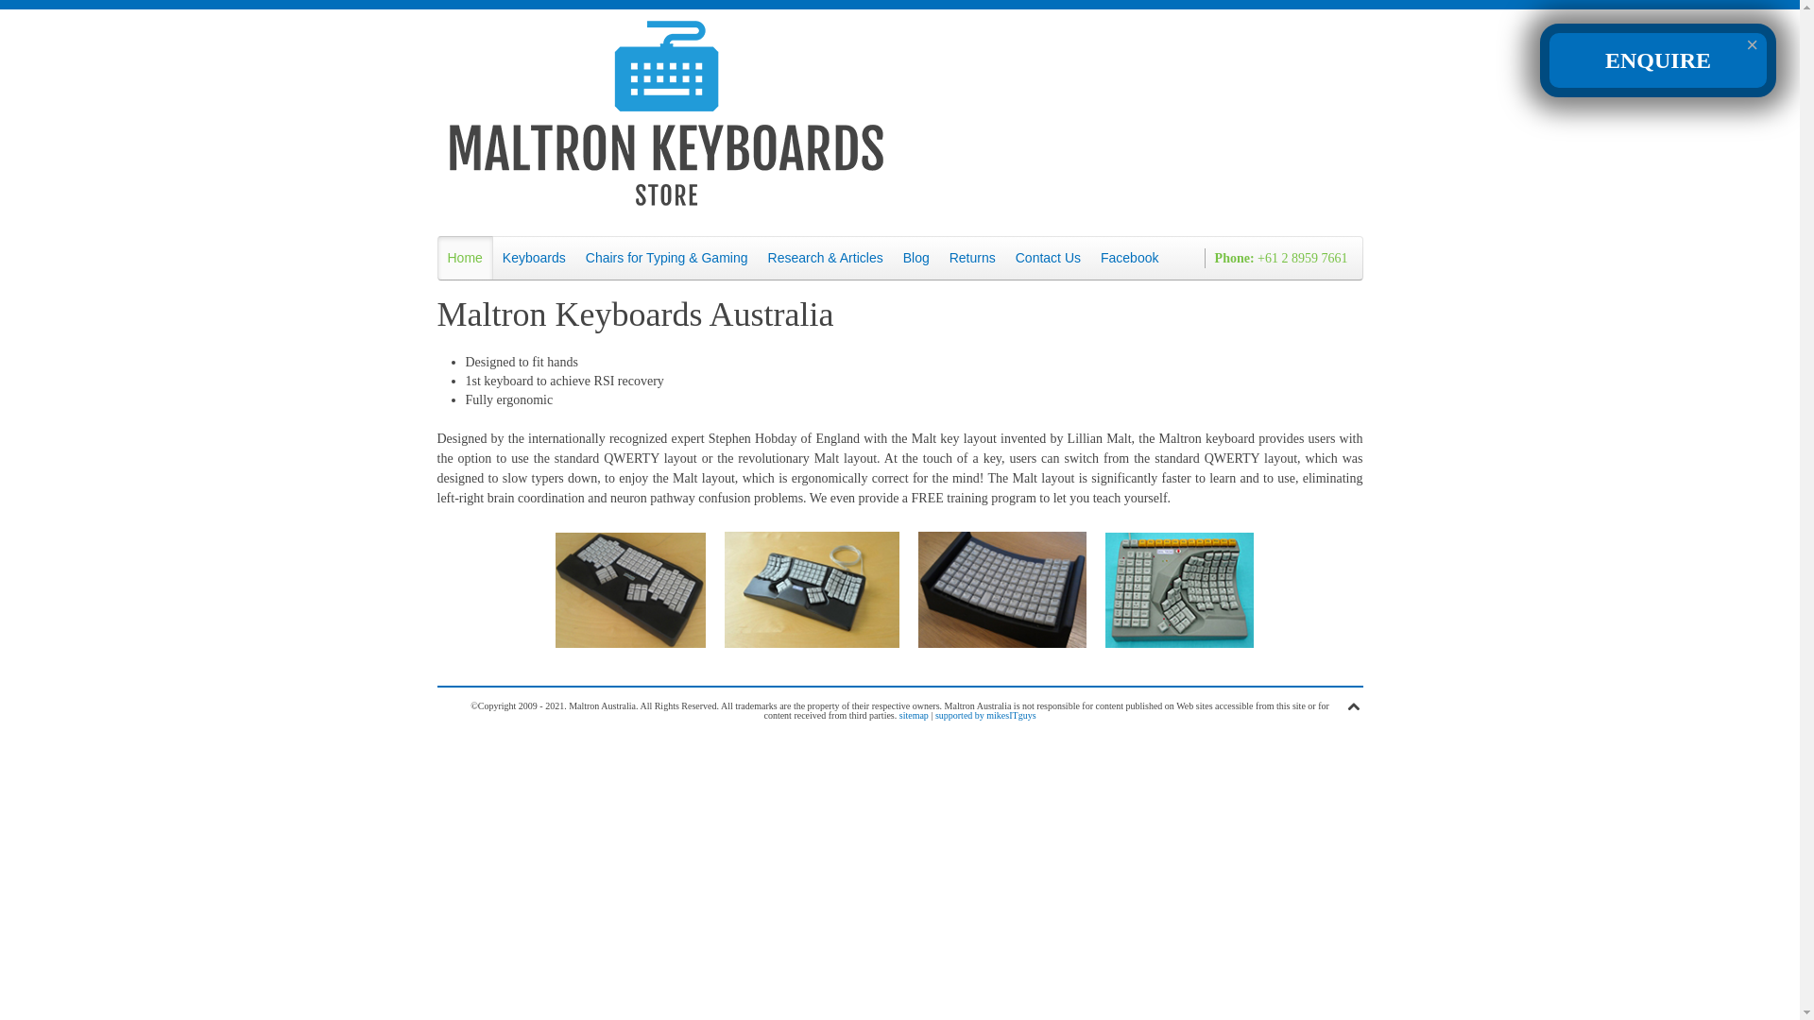 The image size is (1814, 1020). Describe the element at coordinates (625, 595) in the screenshot. I see `Maltron Kyeboards` at that location.